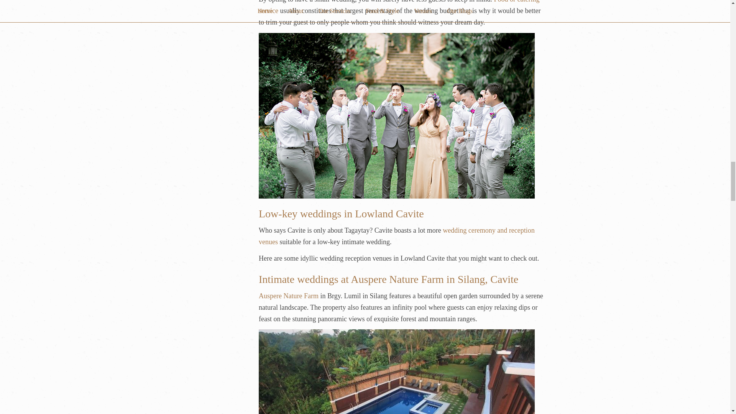 This screenshot has width=736, height=414. I want to click on Intimate weddings at Auspere Nature Farm in Silang, Cavite, so click(388, 279).